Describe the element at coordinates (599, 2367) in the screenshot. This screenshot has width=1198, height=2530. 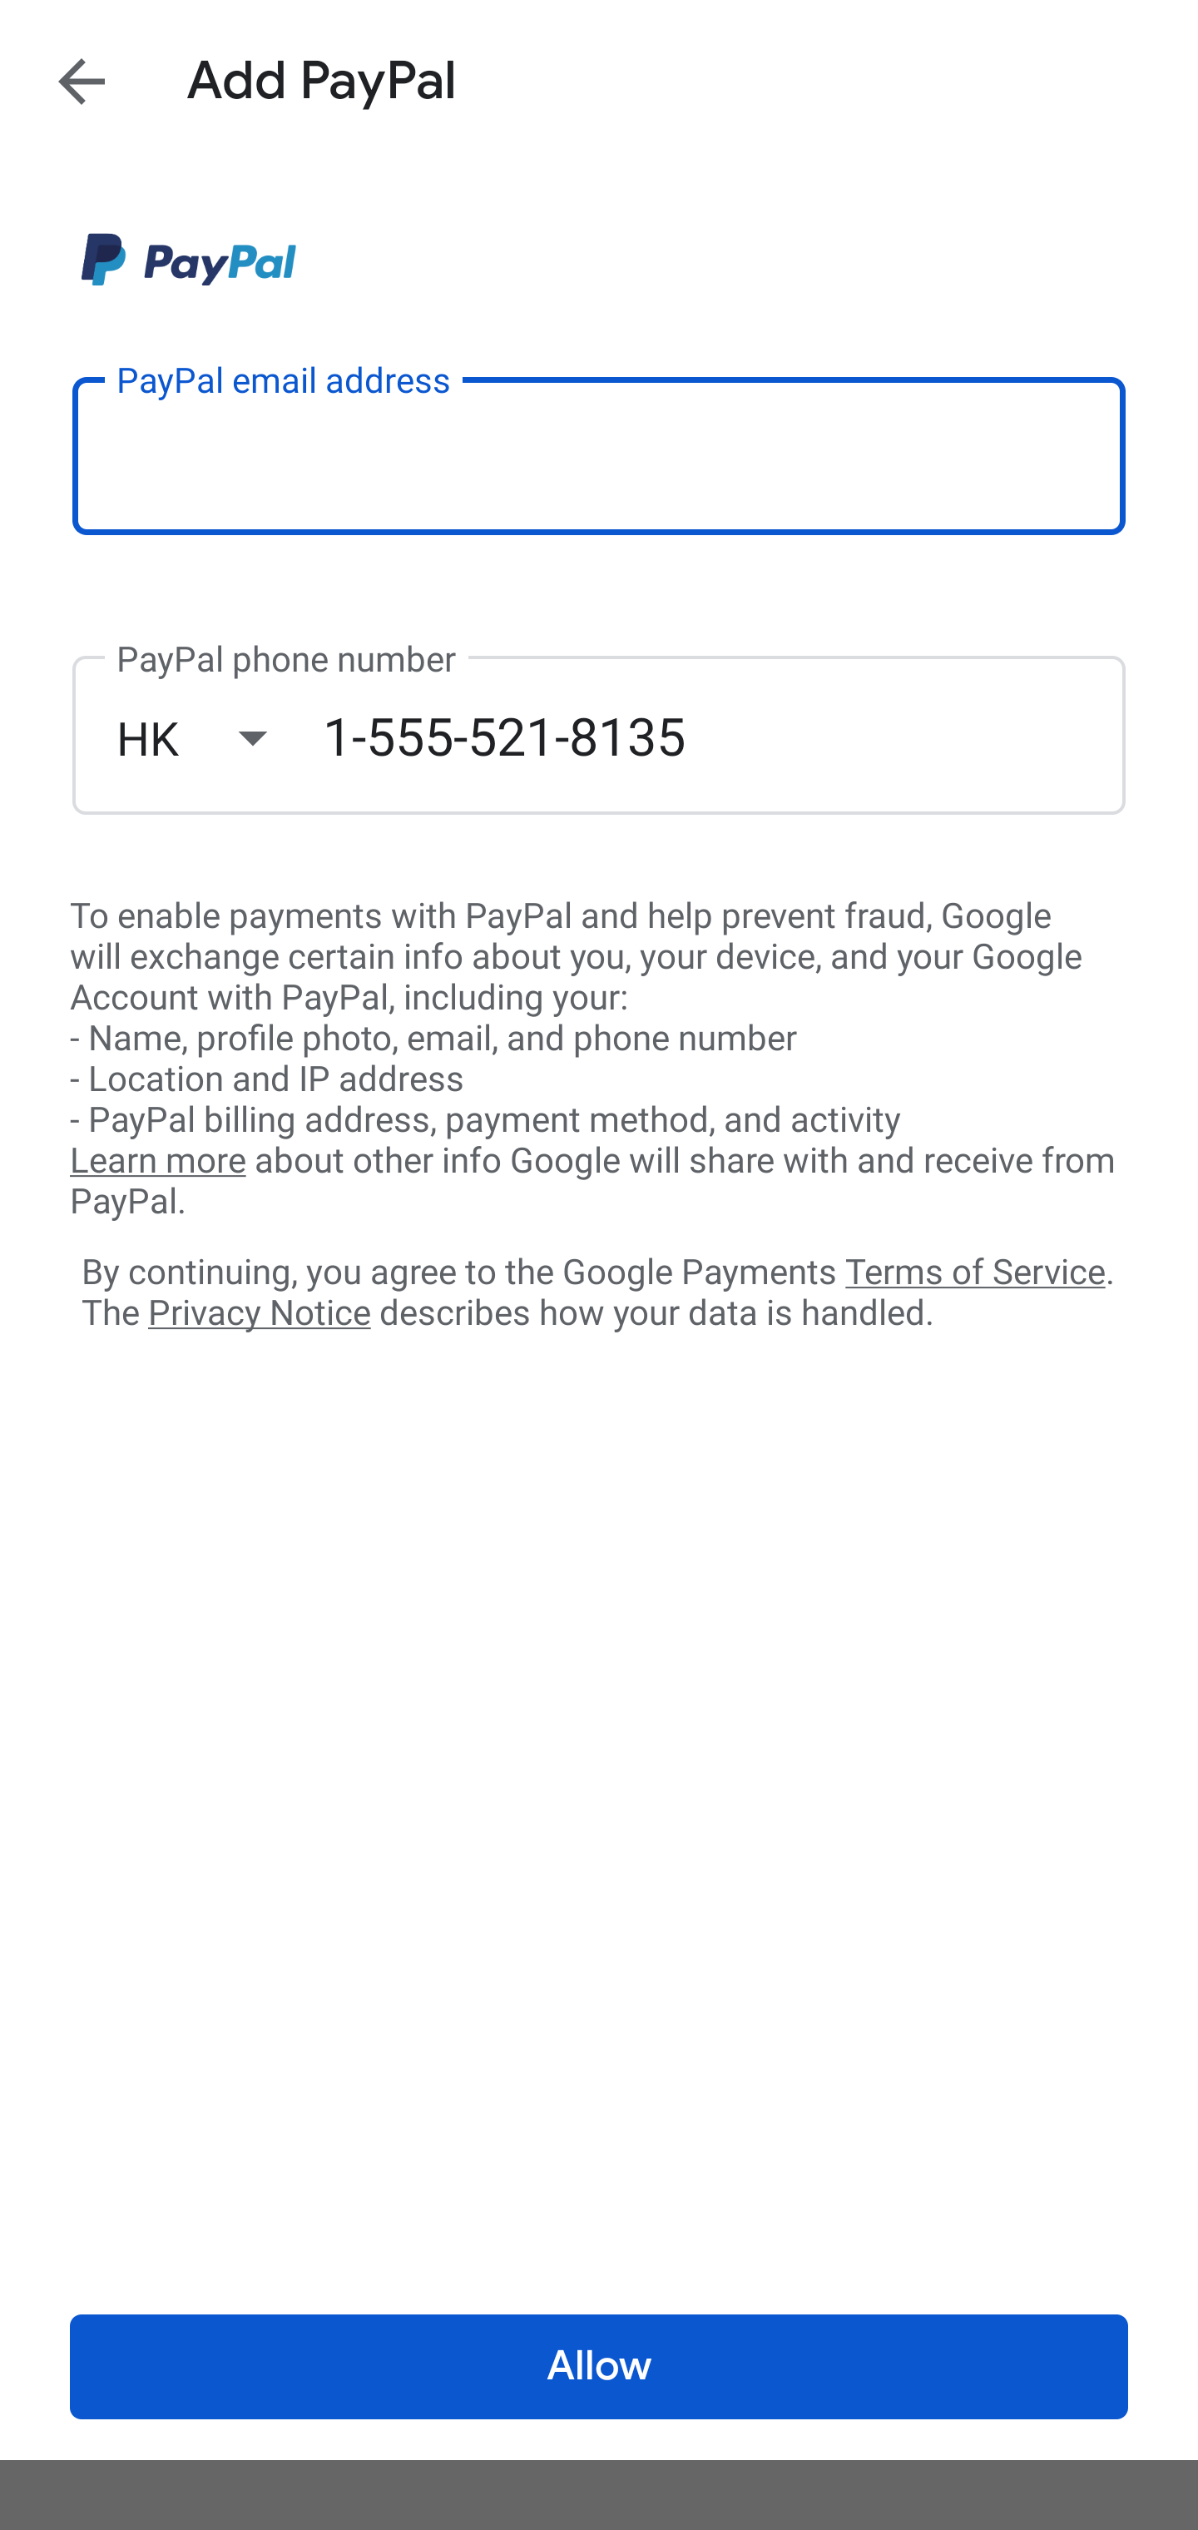
I see `Allow` at that location.